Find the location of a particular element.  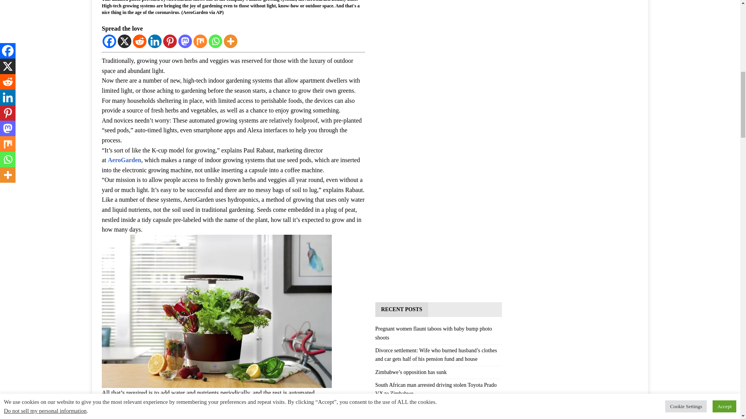

Reddit is located at coordinates (139, 41).